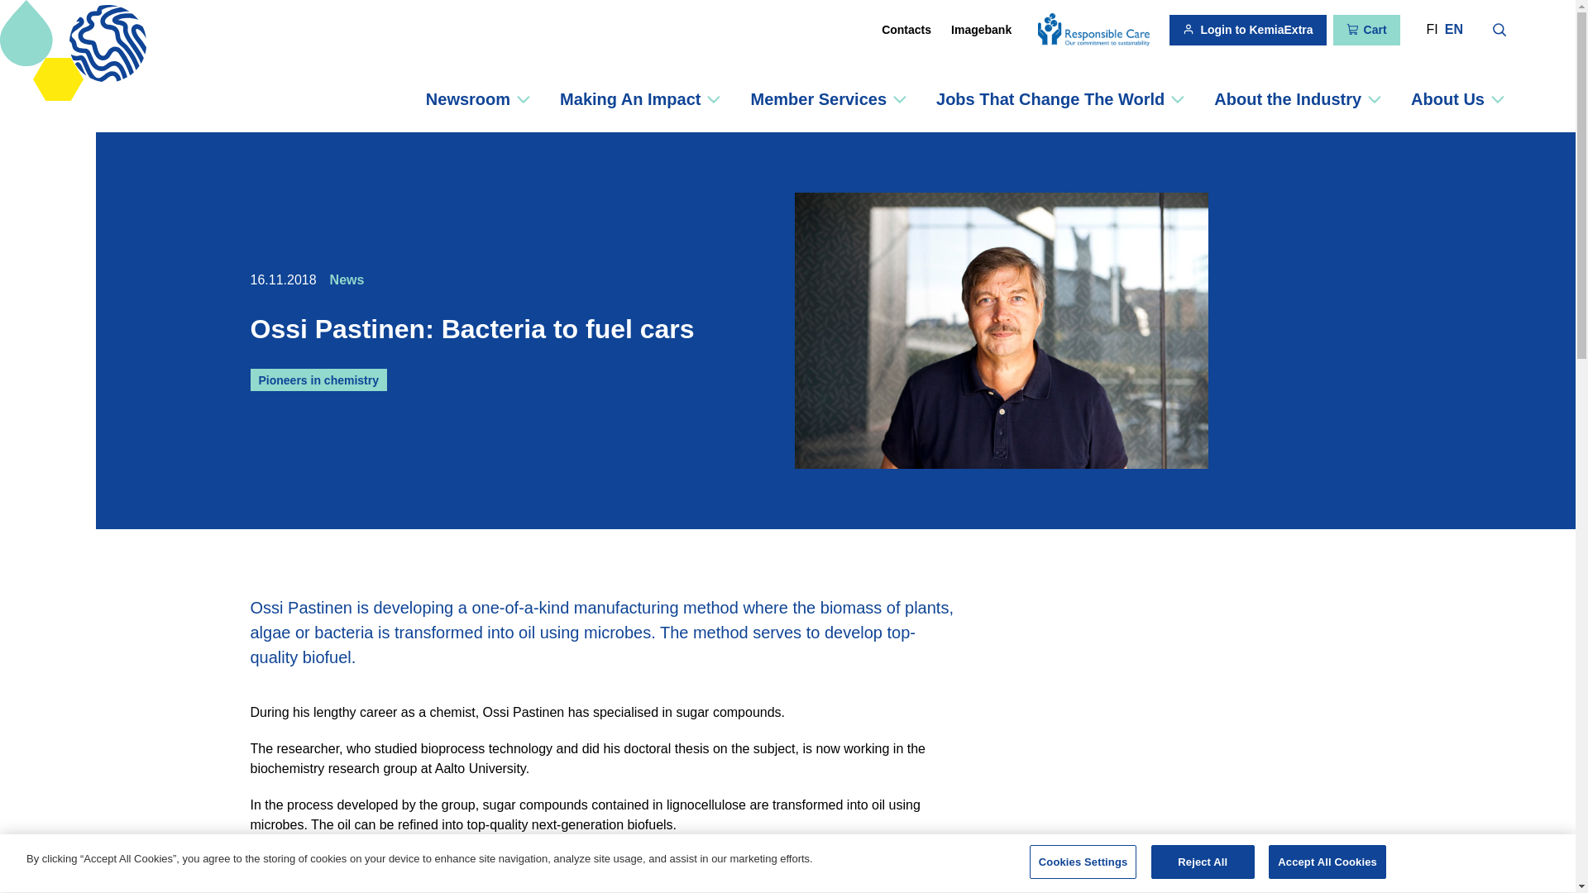 This screenshot has height=893, width=1588. I want to click on Kemianteollisuus, so click(28, 99).